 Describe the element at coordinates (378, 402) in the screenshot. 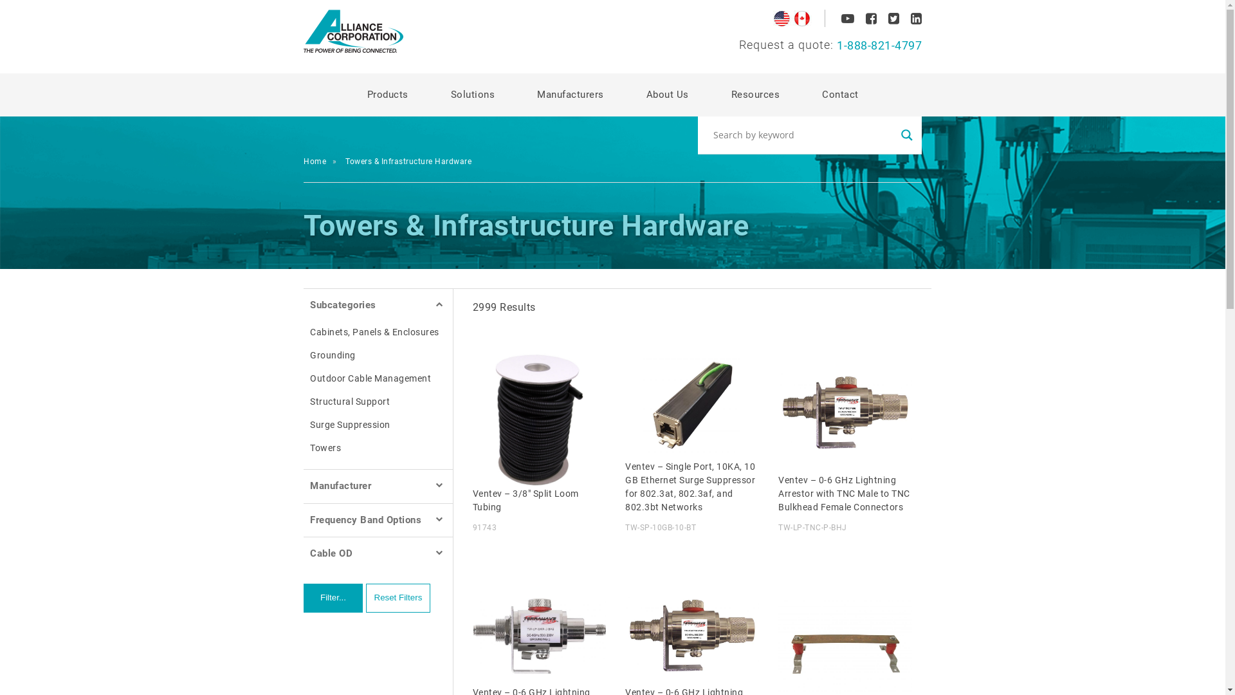

I see `Structural Support` at that location.